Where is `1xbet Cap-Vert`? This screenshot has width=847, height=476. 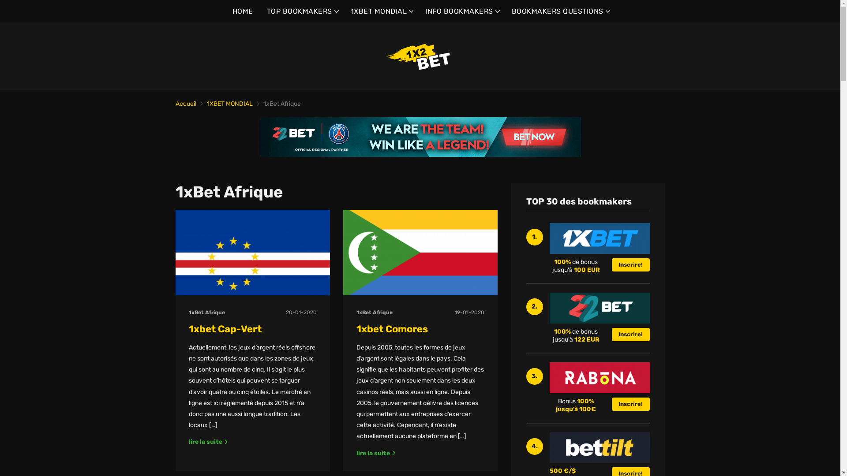
1xbet Cap-Vert is located at coordinates (225, 329).